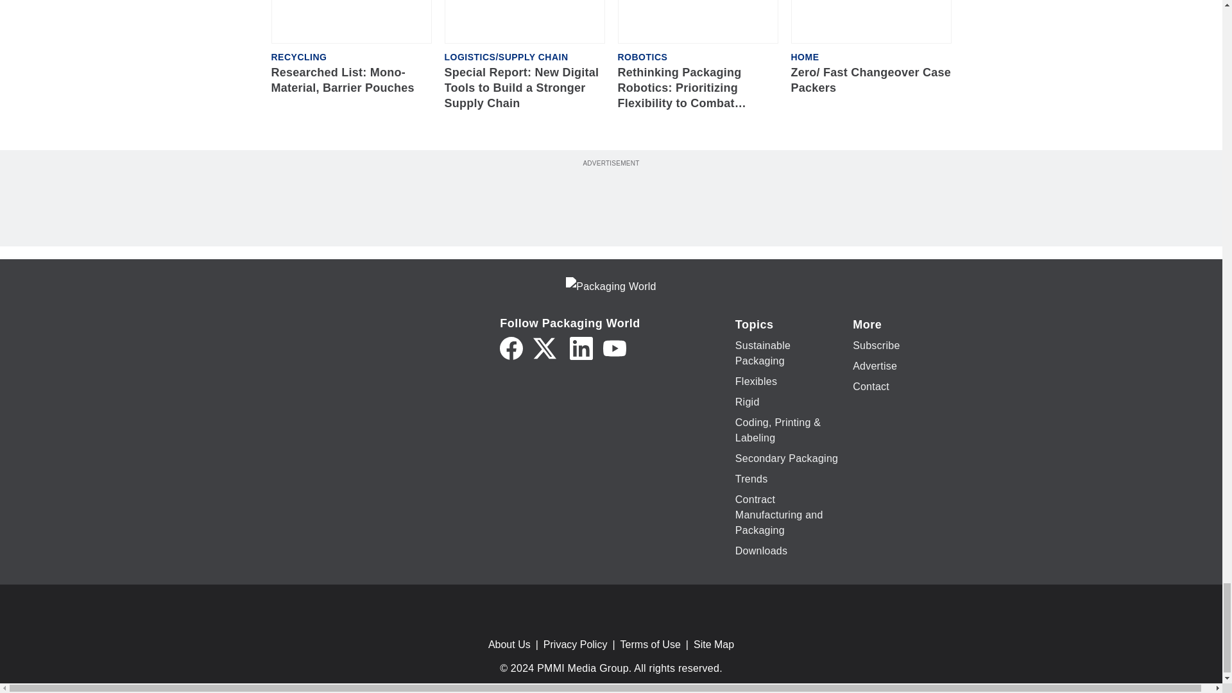  Describe the element at coordinates (615, 348) in the screenshot. I see `YouTube icon` at that location.